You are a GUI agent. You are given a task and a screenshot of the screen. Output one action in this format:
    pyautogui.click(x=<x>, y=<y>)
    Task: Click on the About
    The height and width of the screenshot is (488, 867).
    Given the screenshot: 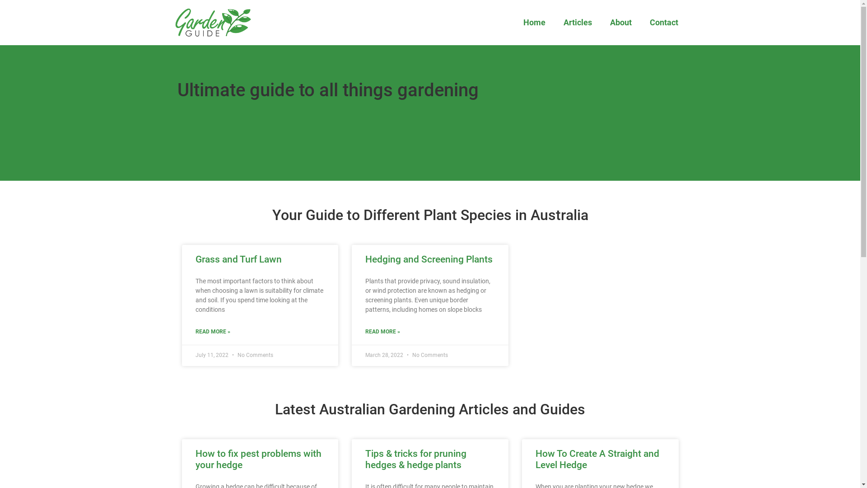 What is the action you would take?
    pyautogui.click(x=621, y=23)
    